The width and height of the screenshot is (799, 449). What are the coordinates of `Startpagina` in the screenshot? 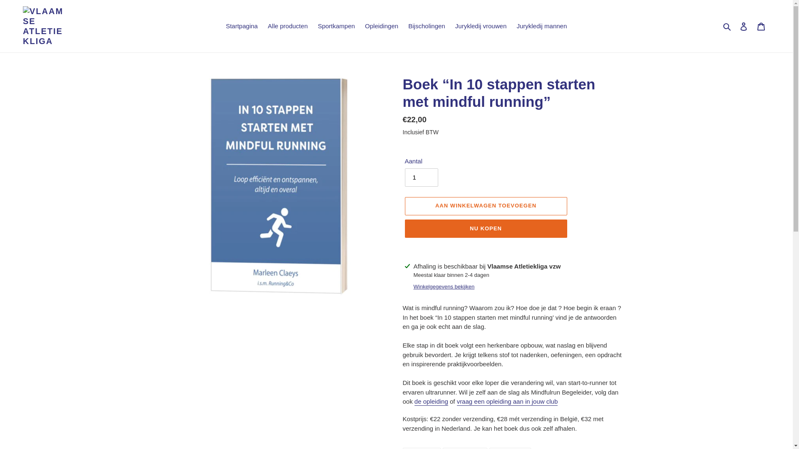 It's located at (242, 26).